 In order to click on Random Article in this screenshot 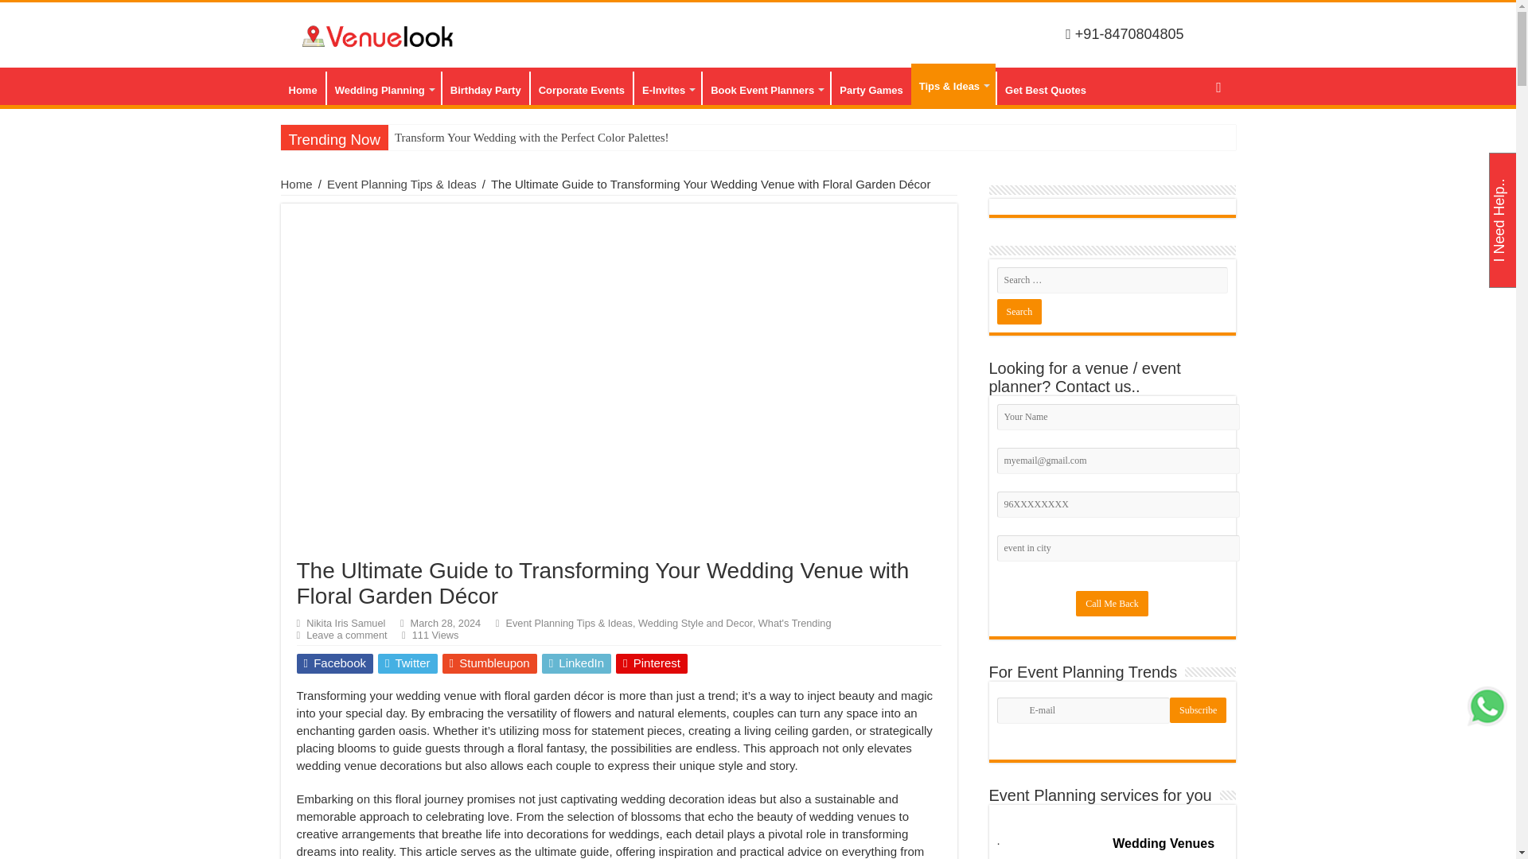, I will do `click(1218, 86)`.